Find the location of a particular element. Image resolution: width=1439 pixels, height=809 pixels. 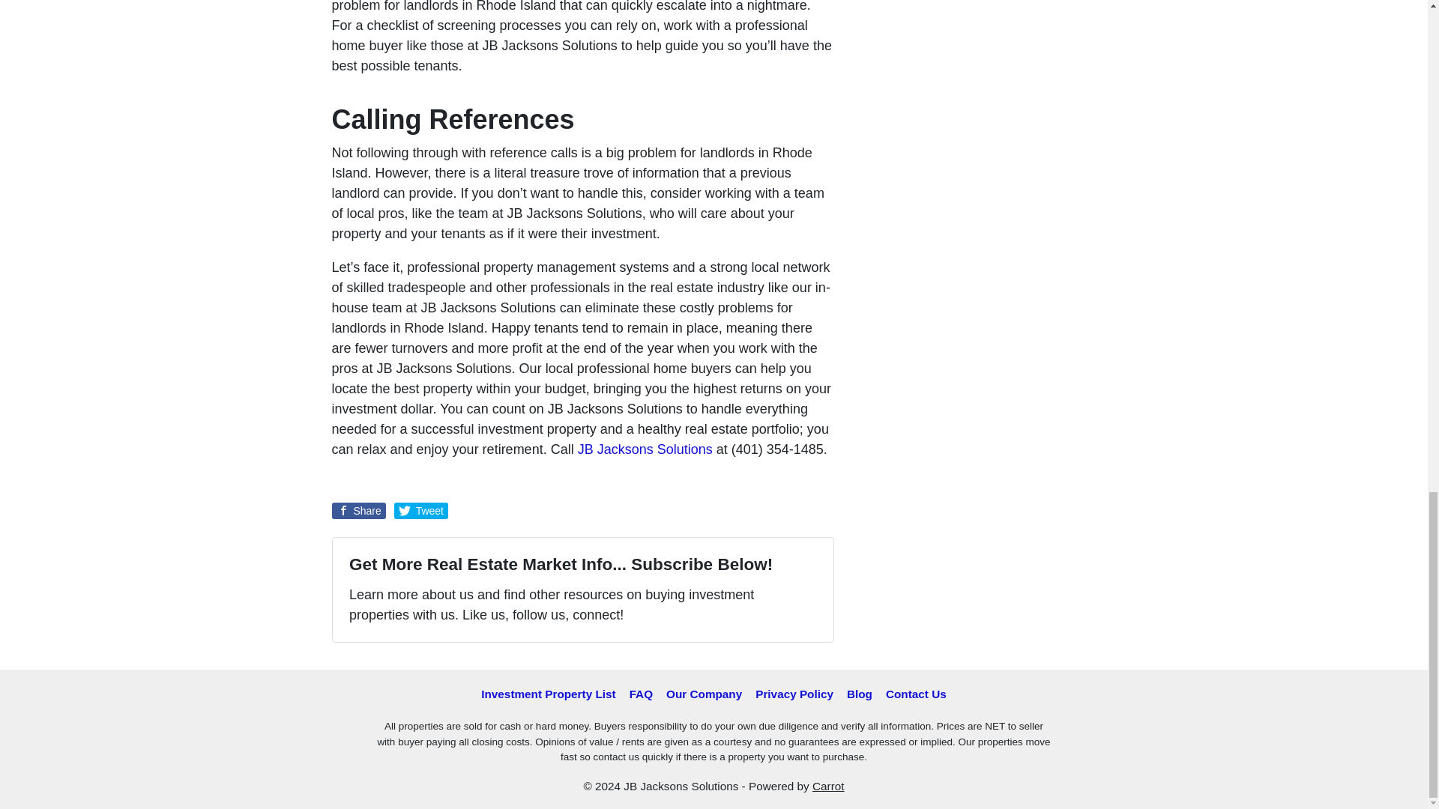

Tweet is located at coordinates (421, 511).